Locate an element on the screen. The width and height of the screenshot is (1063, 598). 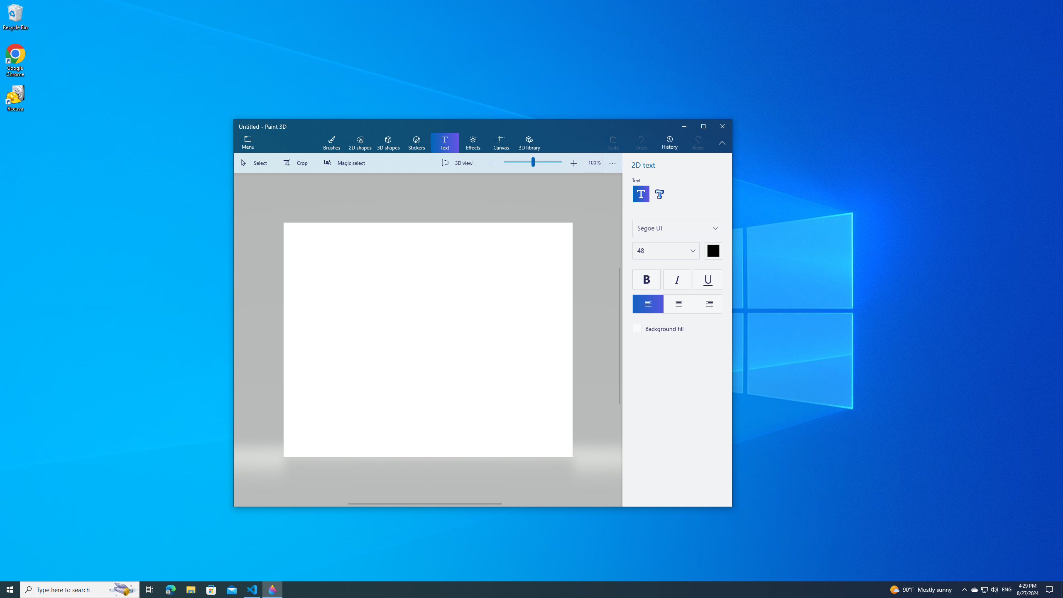
Stickers is located at coordinates (416, 143).